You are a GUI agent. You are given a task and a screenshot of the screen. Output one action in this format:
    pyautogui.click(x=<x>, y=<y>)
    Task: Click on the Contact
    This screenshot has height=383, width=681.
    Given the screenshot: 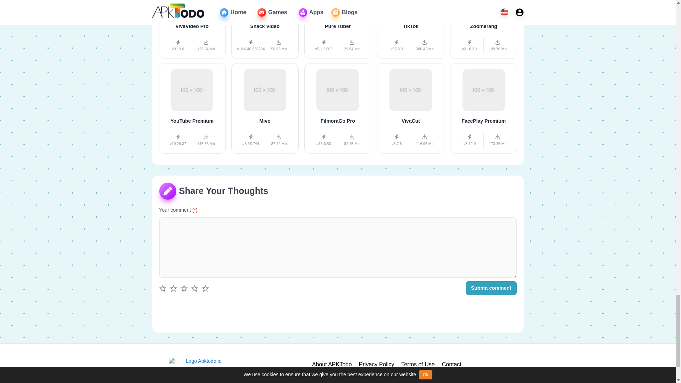 What is the action you would take?
    pyautogui.click(x=452, y=365)
    